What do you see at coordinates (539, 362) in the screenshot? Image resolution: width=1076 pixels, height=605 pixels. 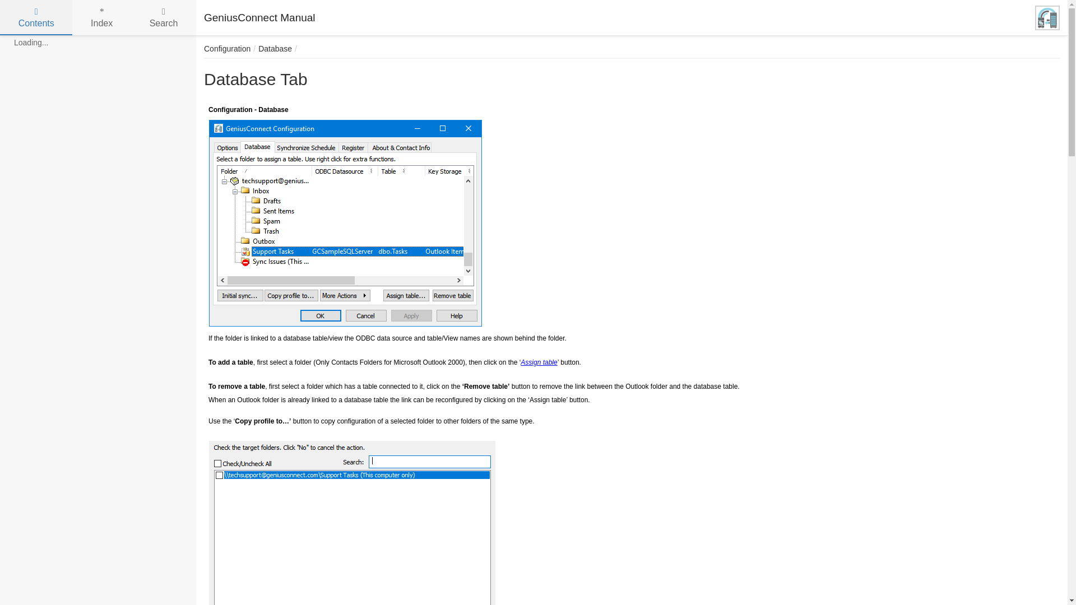 I see `Assign table` at bounding box center [539, 362].